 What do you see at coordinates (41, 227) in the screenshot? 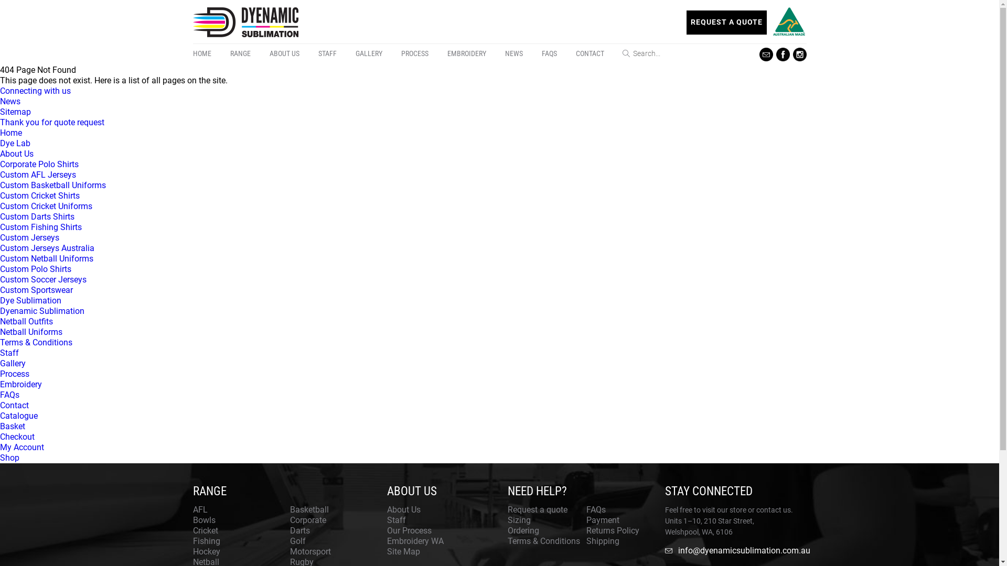
I see `Custom Fishing Shirts` at bounding box center [41, 227].